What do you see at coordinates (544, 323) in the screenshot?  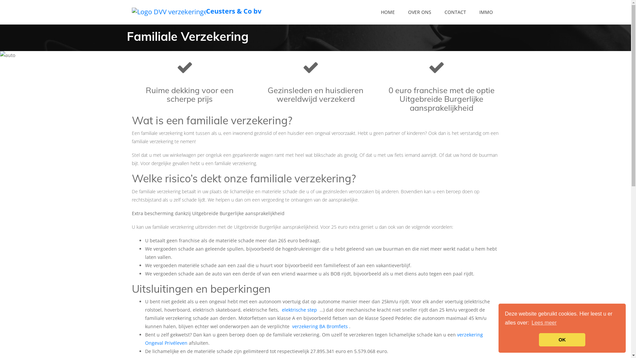 I see `Lees meer` at bounding box center [544, 323].